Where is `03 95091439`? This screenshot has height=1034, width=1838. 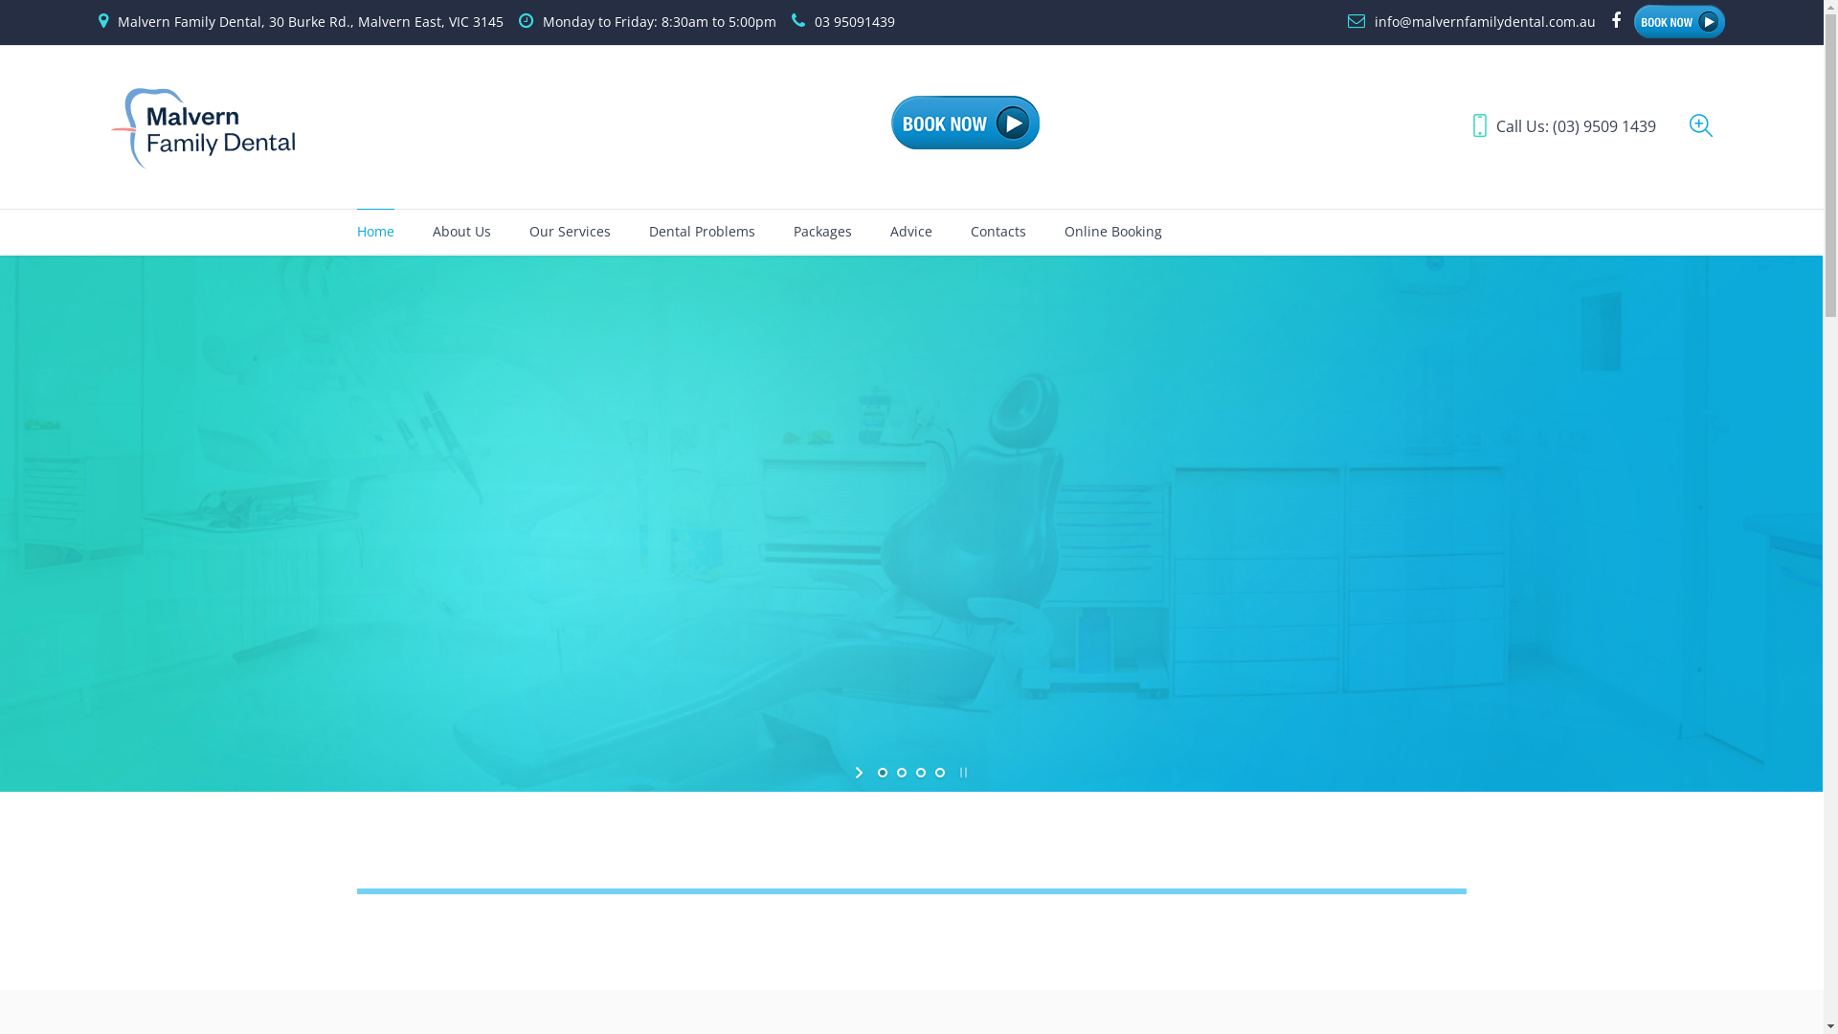
03 95091439 is located at coordinates (855, 21).